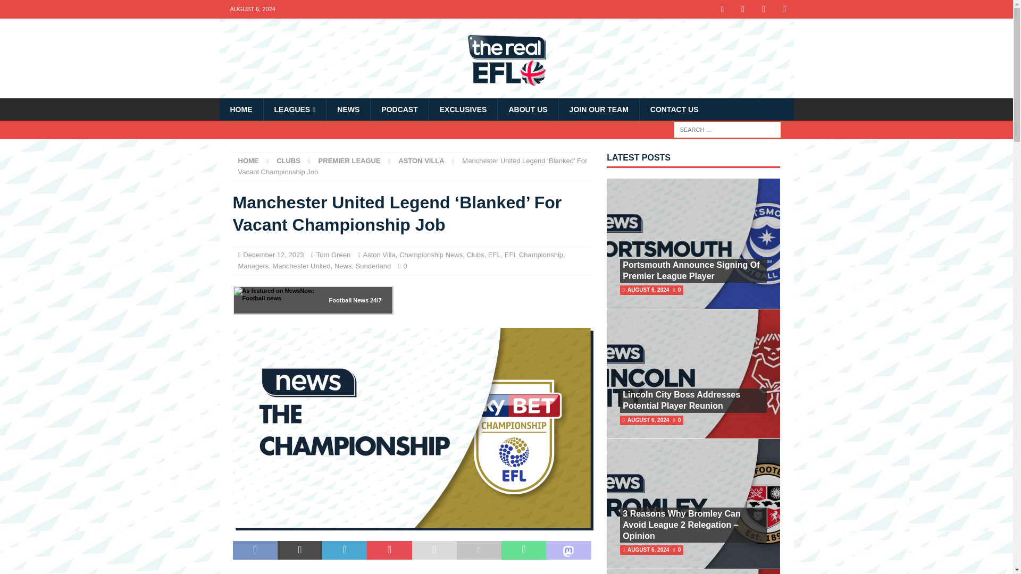 This screenshot has height=574, width=1021. What do you see at coordinates (599, 109) in the screenshot?
I see `JOIN OUR TEAM` at bounding box center [599, 109].